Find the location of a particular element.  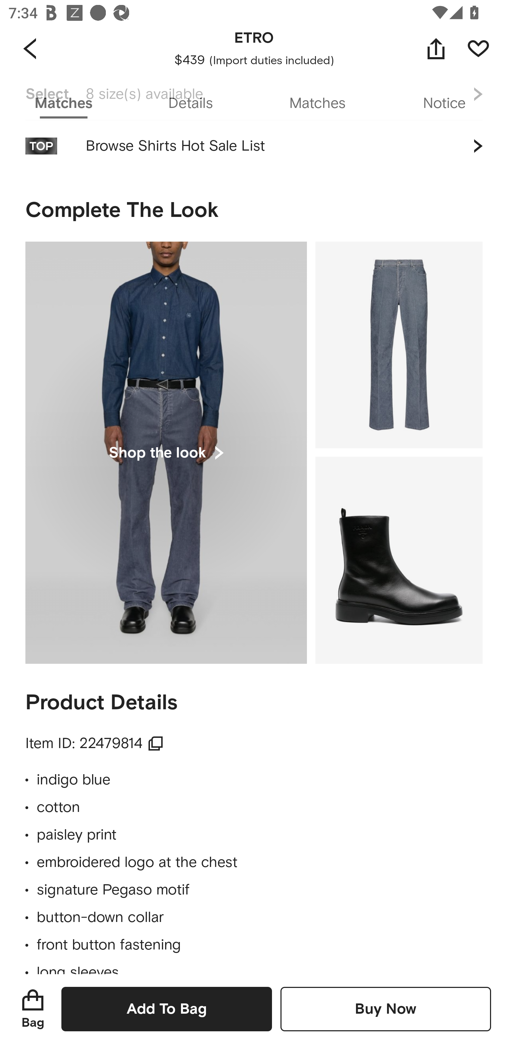

Add To Bag is located at coordinates (167, 1009).